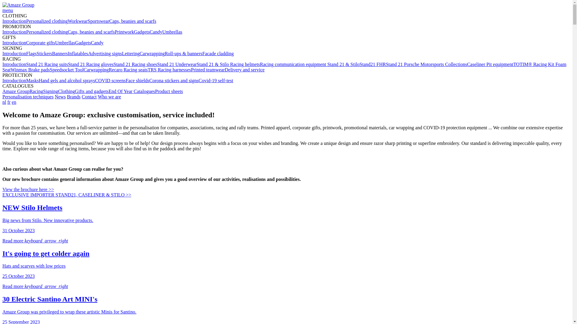 This screenshot has width=577, height=324. I want to click on Caps, beanies and scarfs, so click(133, 21).